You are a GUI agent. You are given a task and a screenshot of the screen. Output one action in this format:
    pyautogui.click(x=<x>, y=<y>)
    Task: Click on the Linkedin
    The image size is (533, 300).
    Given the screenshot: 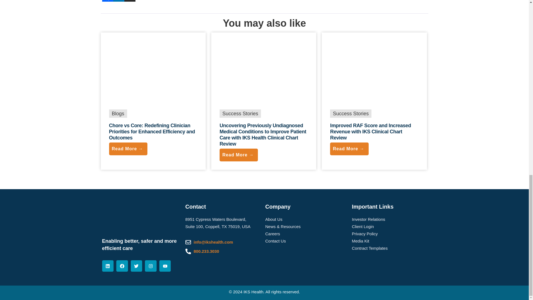 What is the action you would take?
    pyautogui.click(x=119, y=1)
    